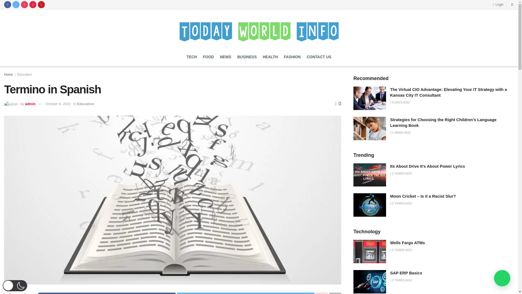  What do you see at coordinates (30, 103) in the screenshot?
I see `admin` at bounding box center [30, 103].